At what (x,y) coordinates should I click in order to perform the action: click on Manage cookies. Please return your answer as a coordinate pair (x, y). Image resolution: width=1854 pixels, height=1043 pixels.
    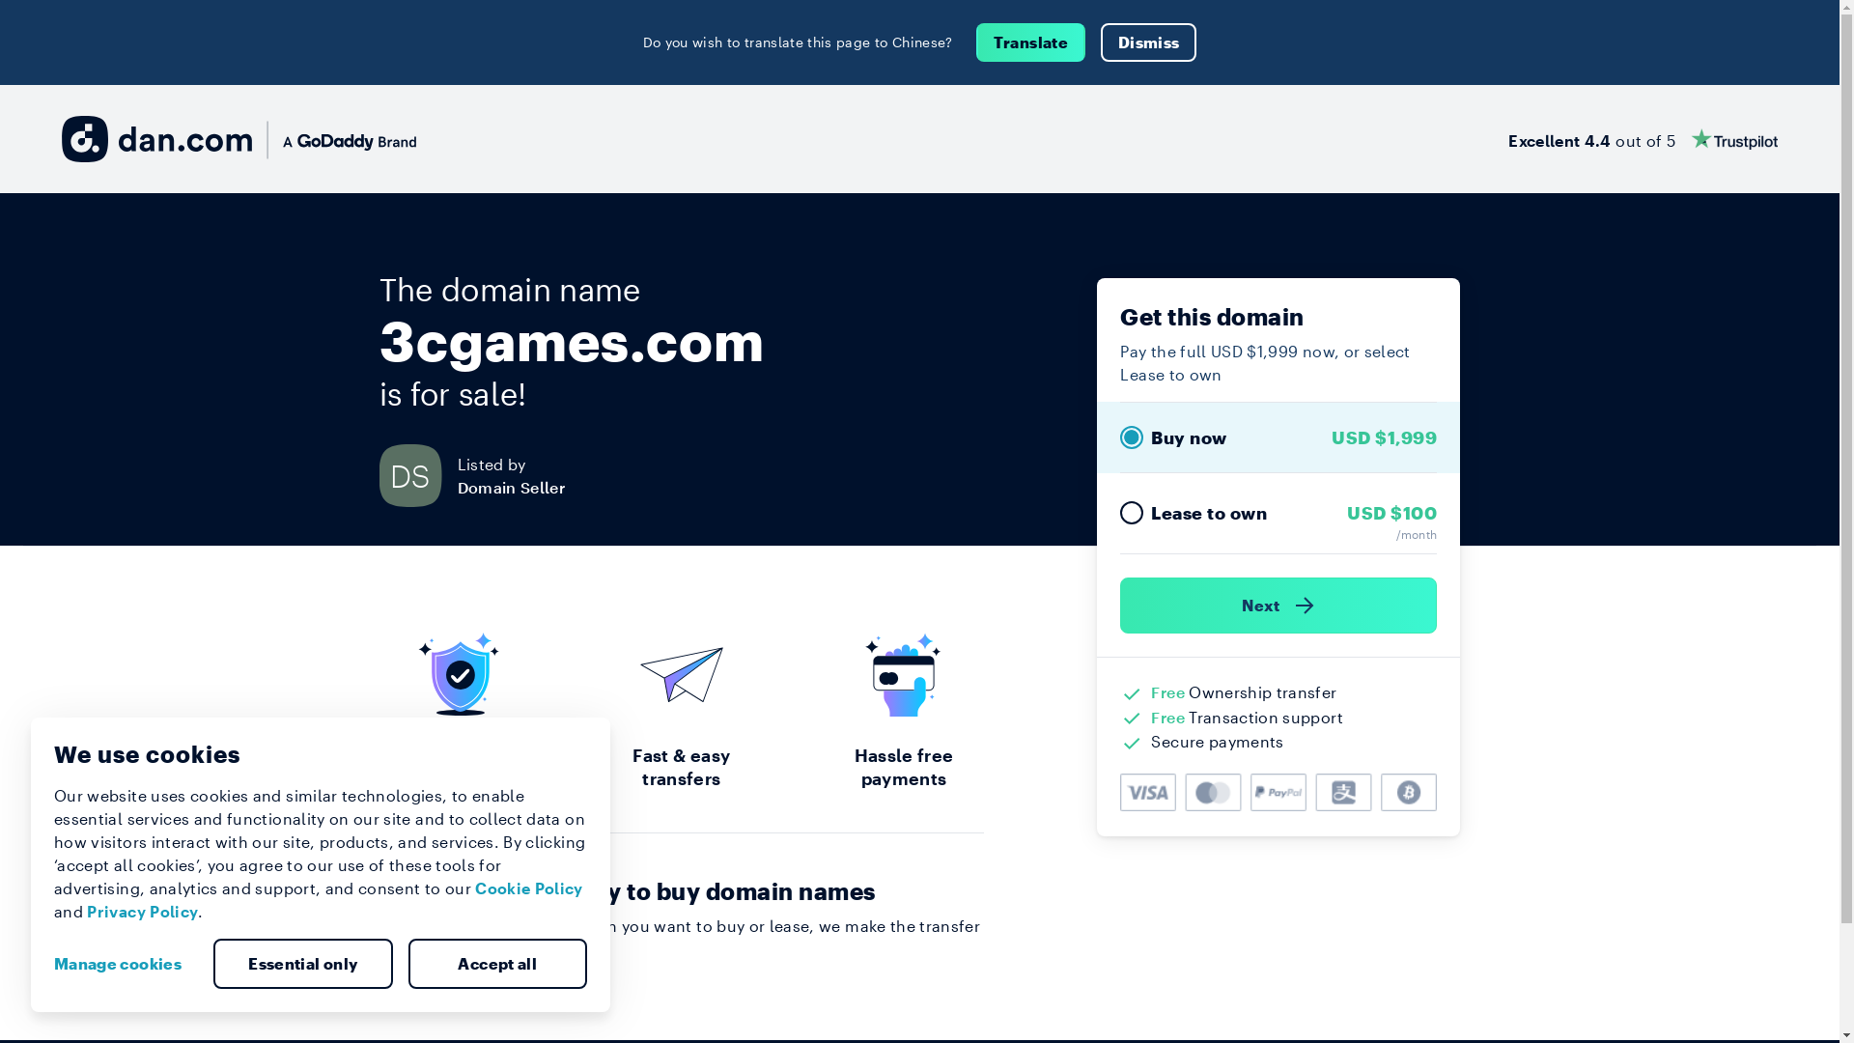
    Looking at the image, I should click on (126, 964).